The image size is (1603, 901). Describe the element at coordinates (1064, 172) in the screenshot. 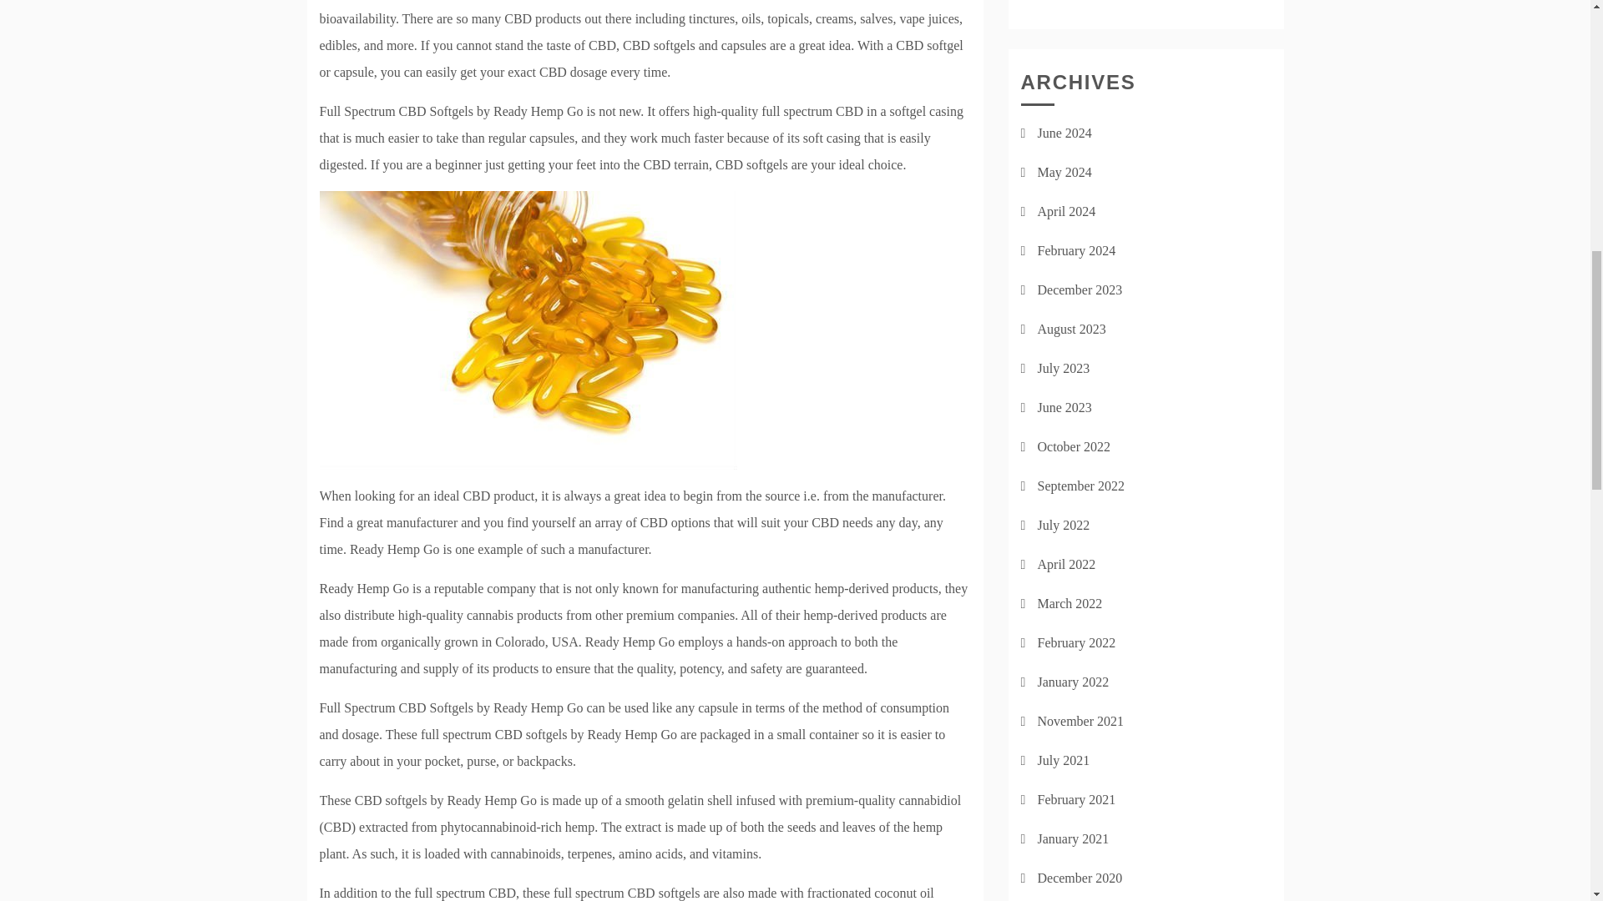

I see `May 2024` at that location.